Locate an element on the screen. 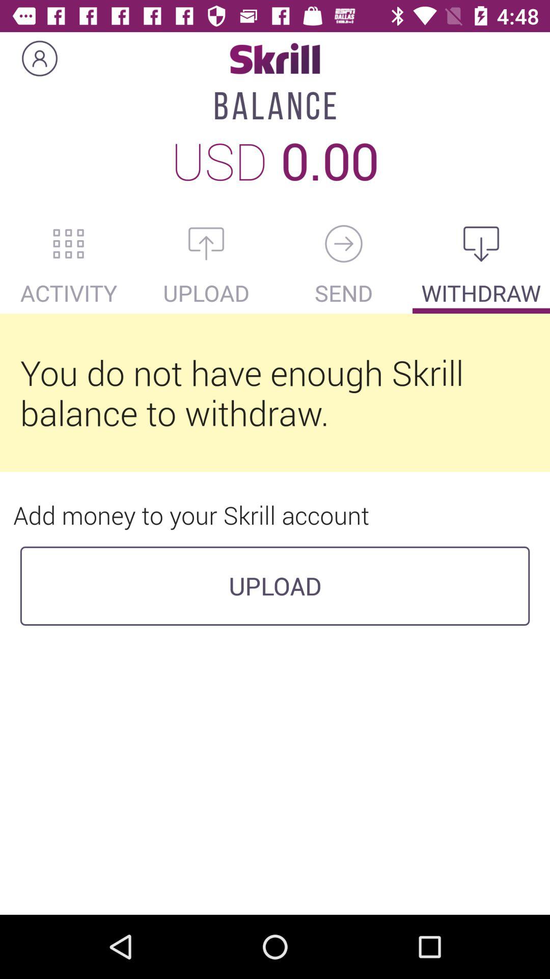 The height and width of the screenshot is (979, 550). view your skrill activity is located at coordinates (69, 244).